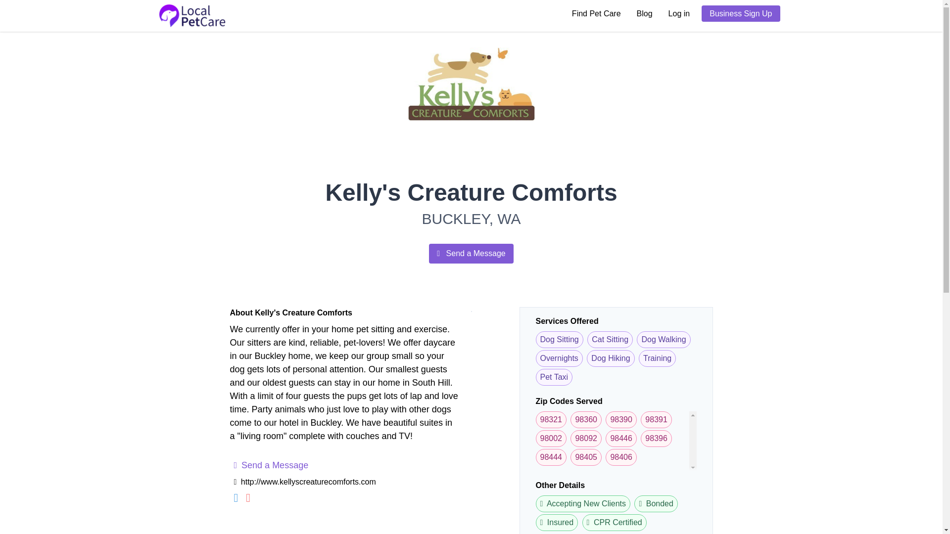  I want to click on Business Sign Up, so click(741, 13).